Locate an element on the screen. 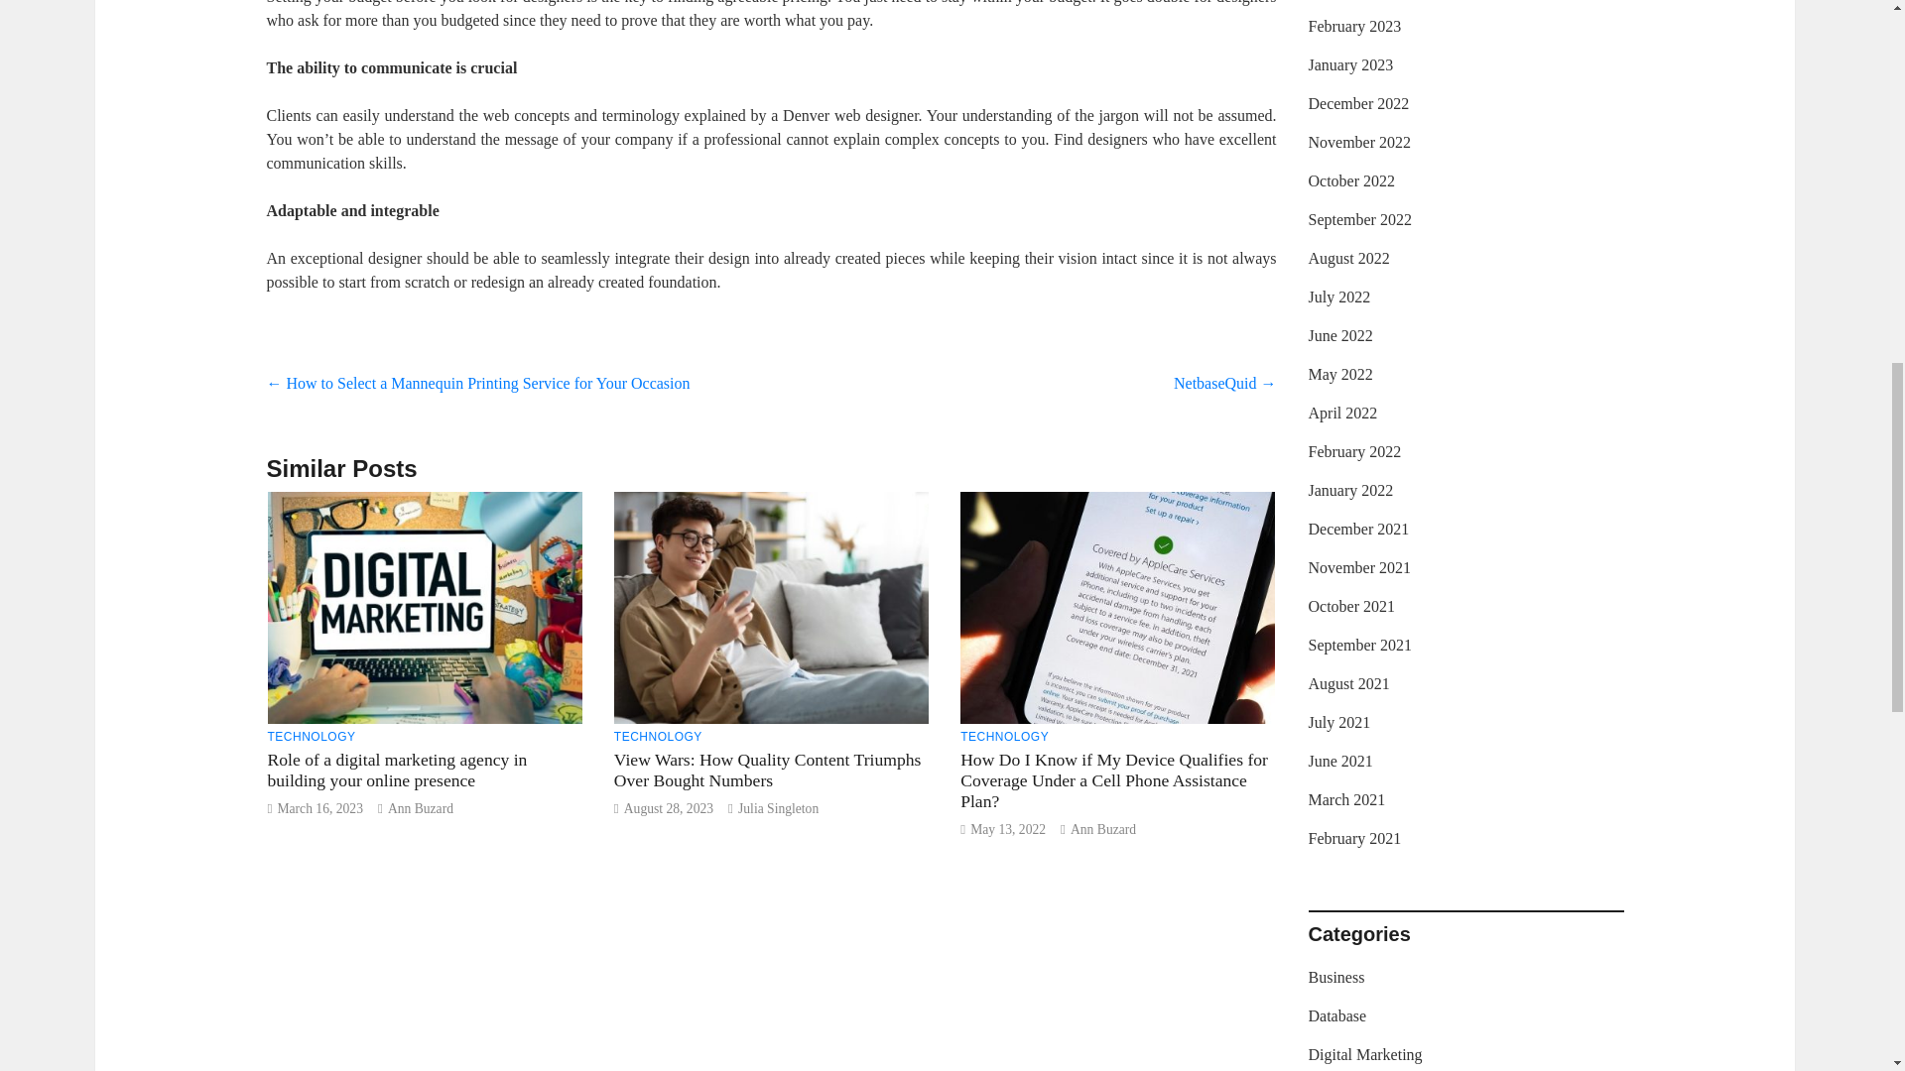 The height and width of the screenshot is (1071, 1905). Ann Buzard is located at coordinates (421, 807).